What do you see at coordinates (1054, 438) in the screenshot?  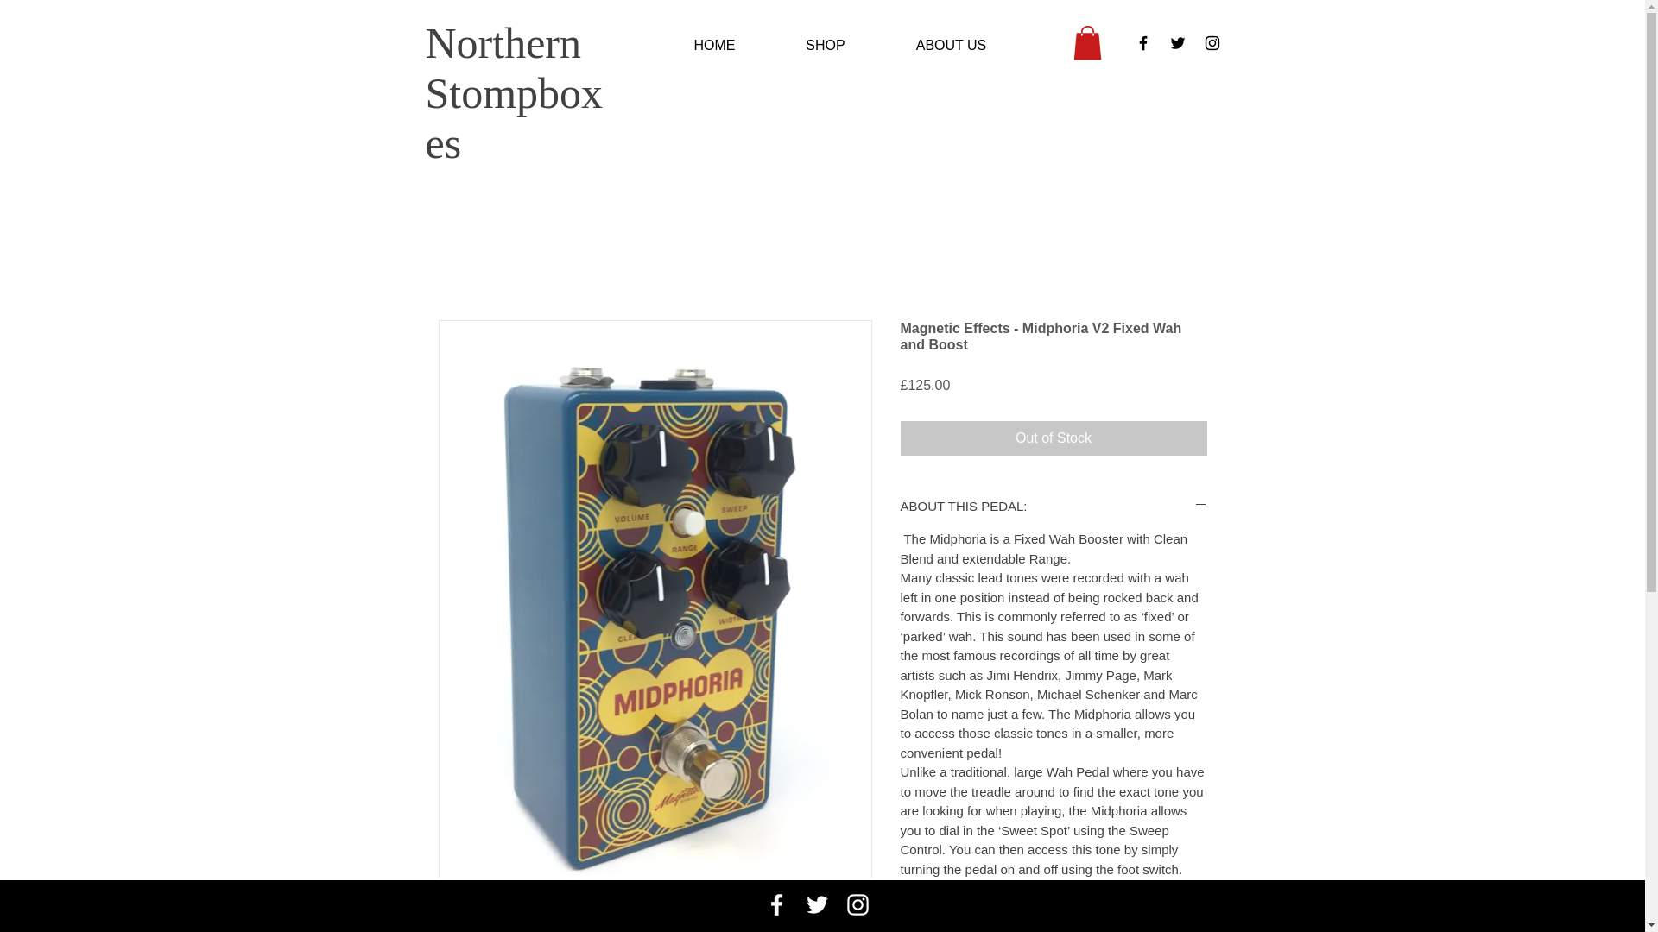 I see `Out of Stock` at bounding box center [1054, 438].